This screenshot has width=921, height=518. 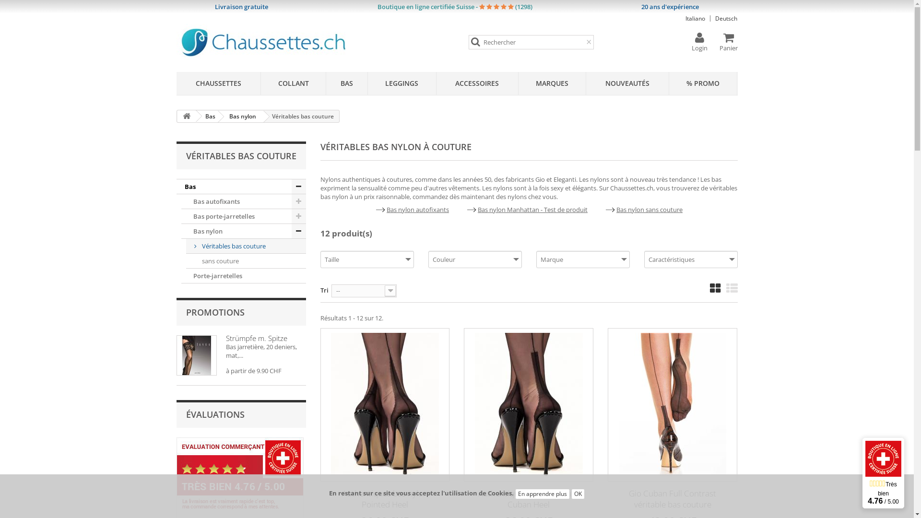 I want to click on Panier, so click(x=729, y=42).